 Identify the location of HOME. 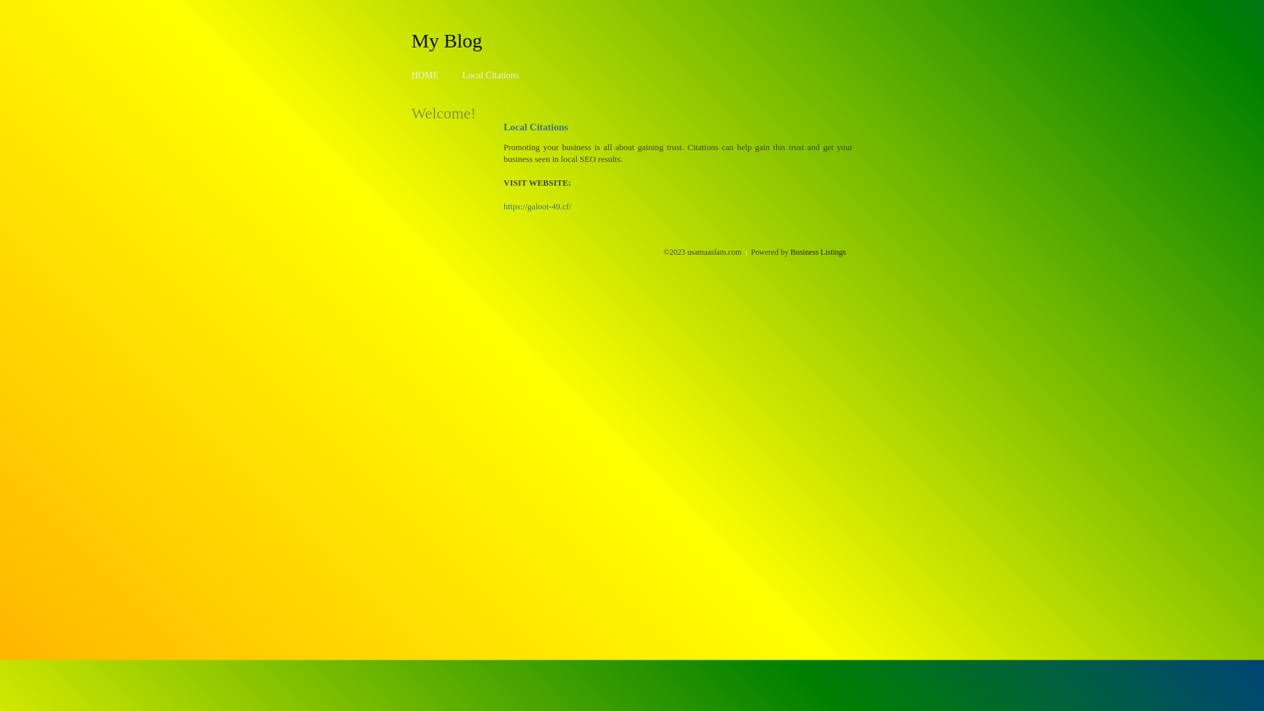
(425, 75).